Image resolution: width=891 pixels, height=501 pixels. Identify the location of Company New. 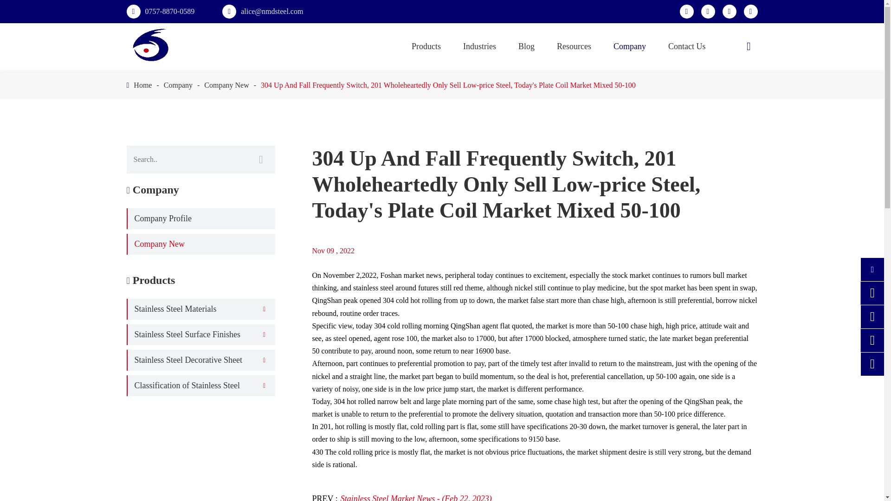
(226, 85).